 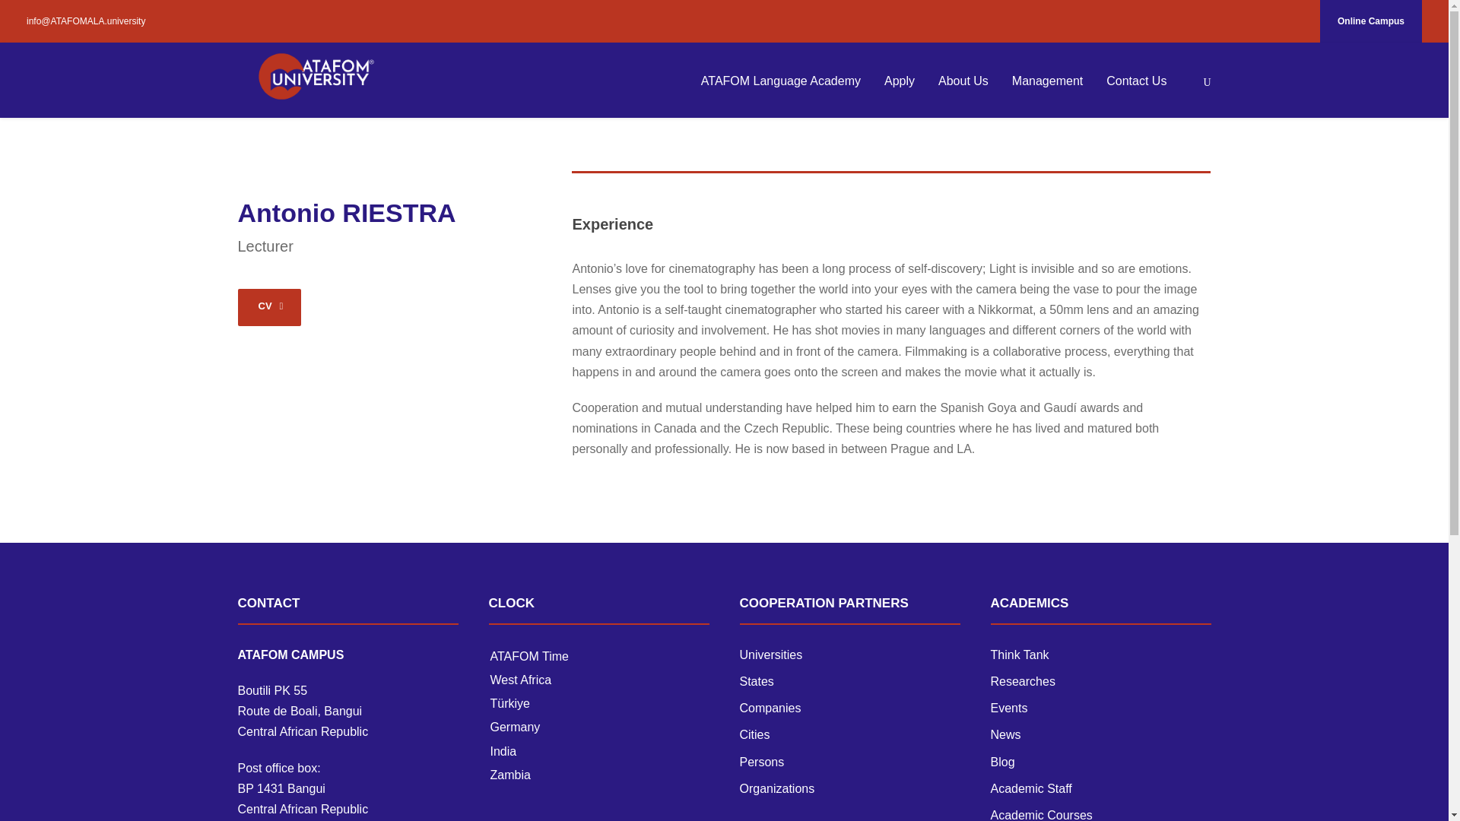 I want to click on Organizations, so click(x=776, y=789).